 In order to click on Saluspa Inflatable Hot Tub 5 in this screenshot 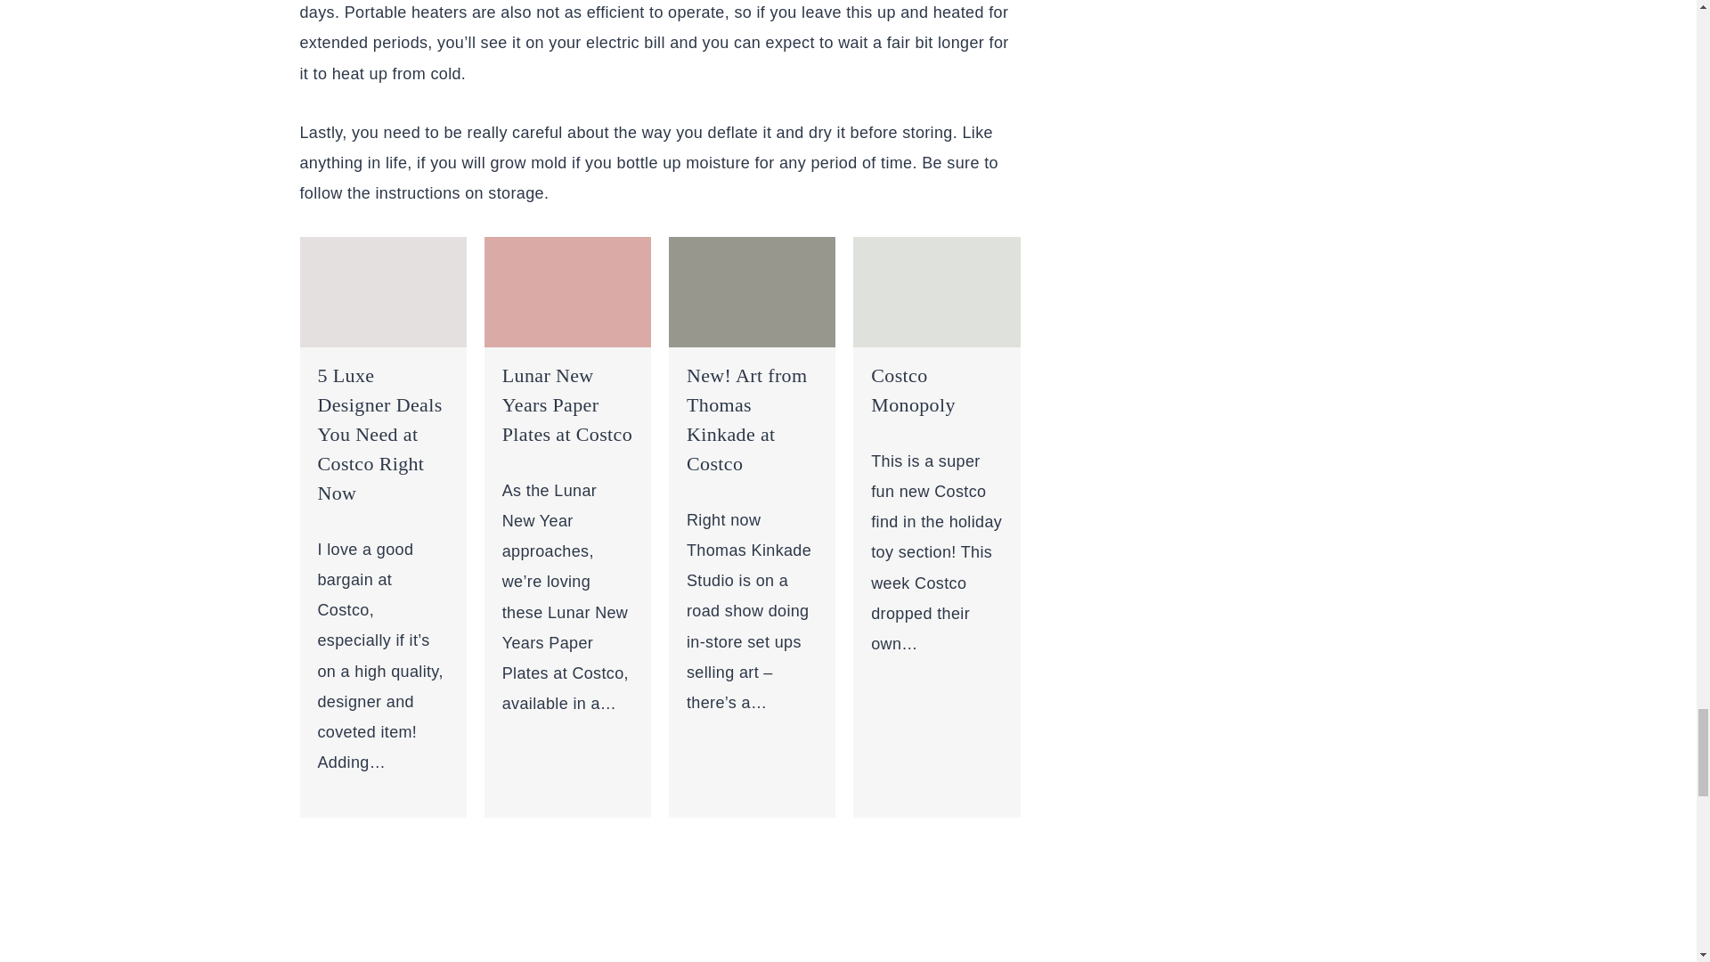, I will do `click(567, 291)`.